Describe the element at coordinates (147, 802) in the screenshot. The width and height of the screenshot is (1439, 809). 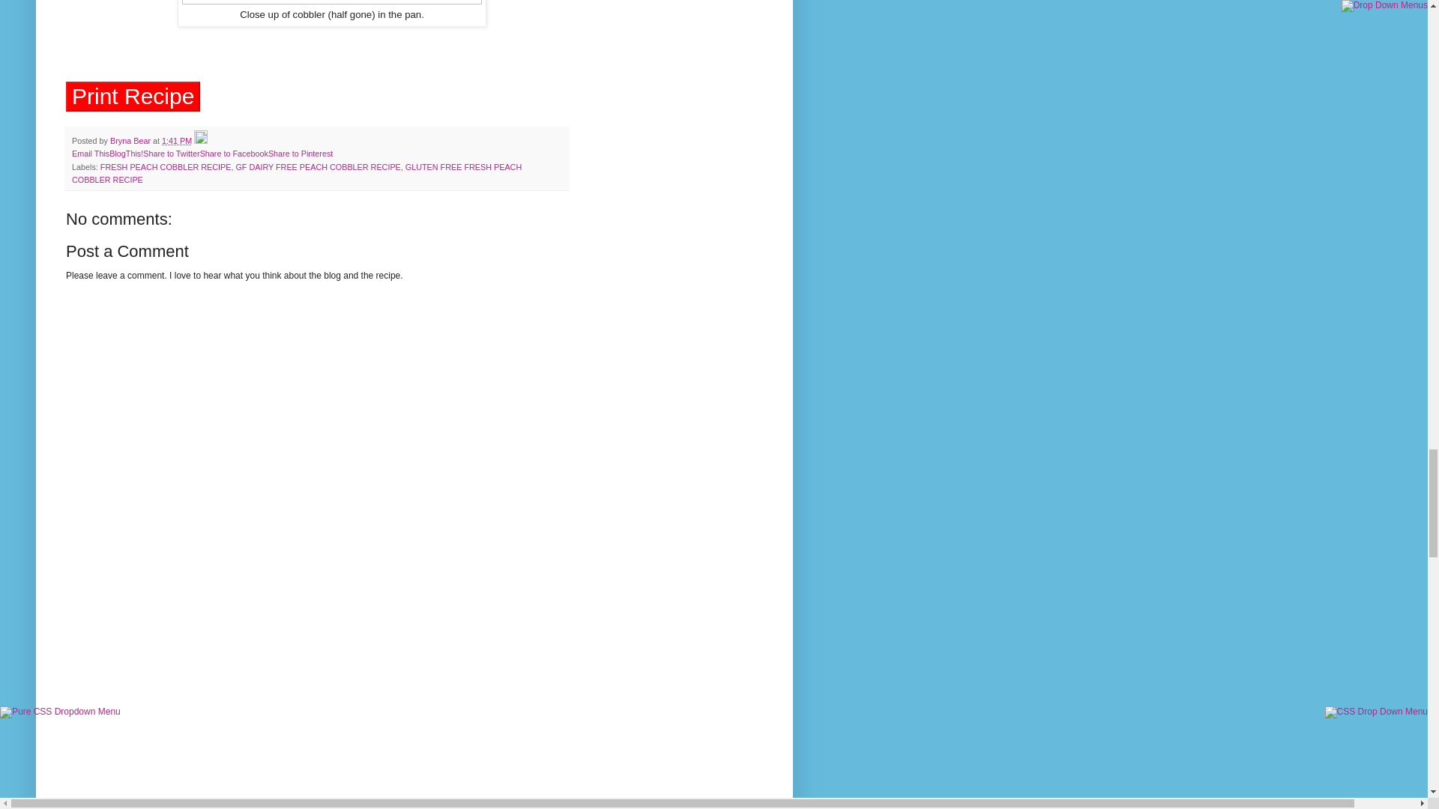
I see `Older Post` at that location.